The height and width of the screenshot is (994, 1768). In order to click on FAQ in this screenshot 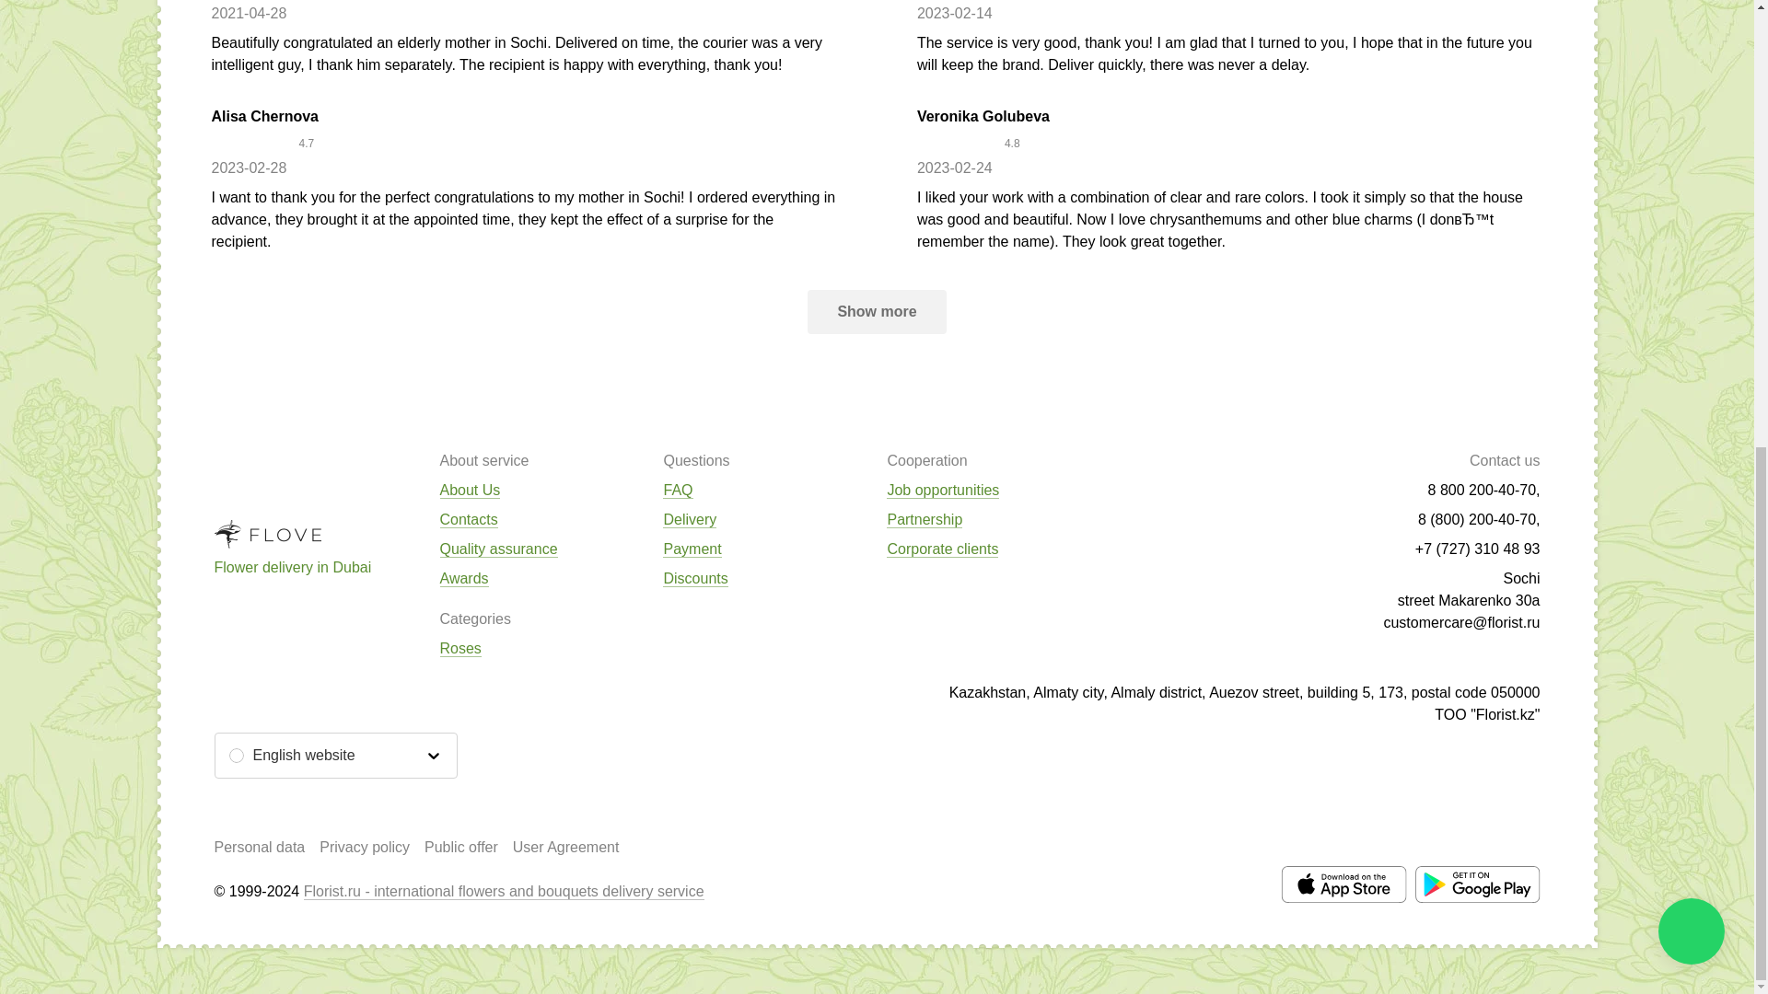, I will do `click(678, 490)`.